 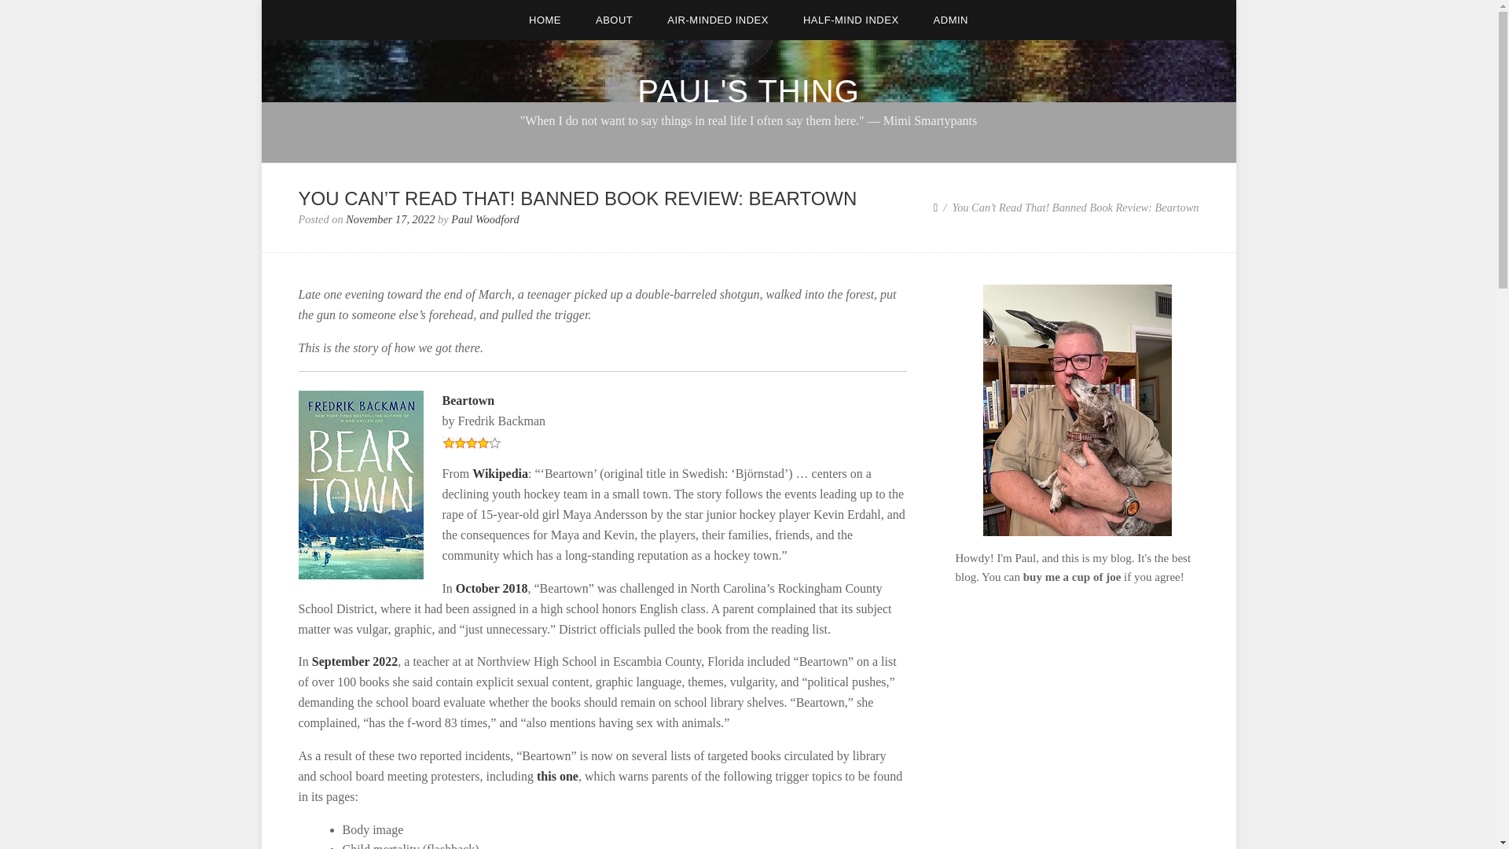 What do you see at coordinates (557, 775) in the screenshot?
I see `this one` at bounding box center [557, 775].